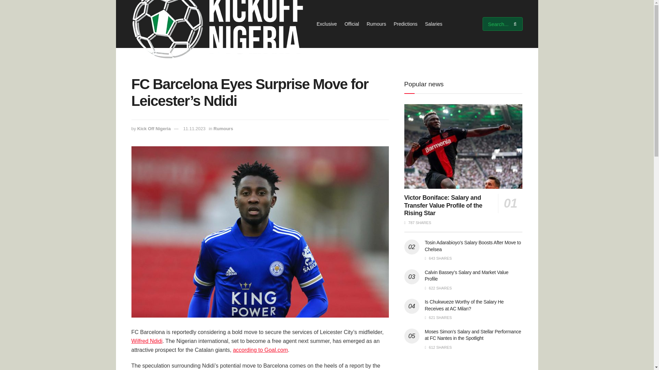 This screenshot has width=659, height=370. I want to click on Exclusive, so click(326, 24).